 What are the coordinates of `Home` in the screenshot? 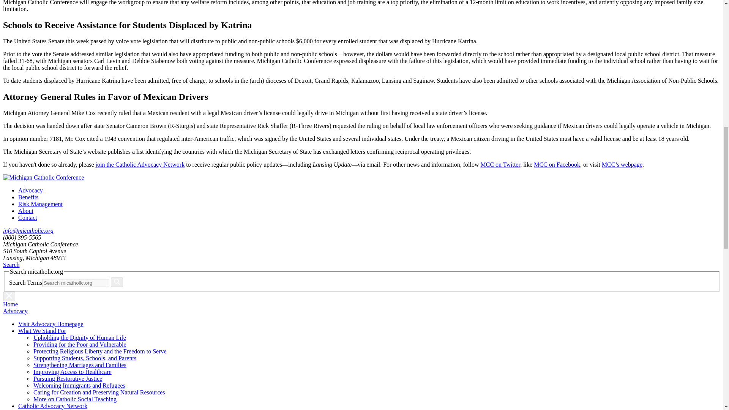 It's located at (10, 304).